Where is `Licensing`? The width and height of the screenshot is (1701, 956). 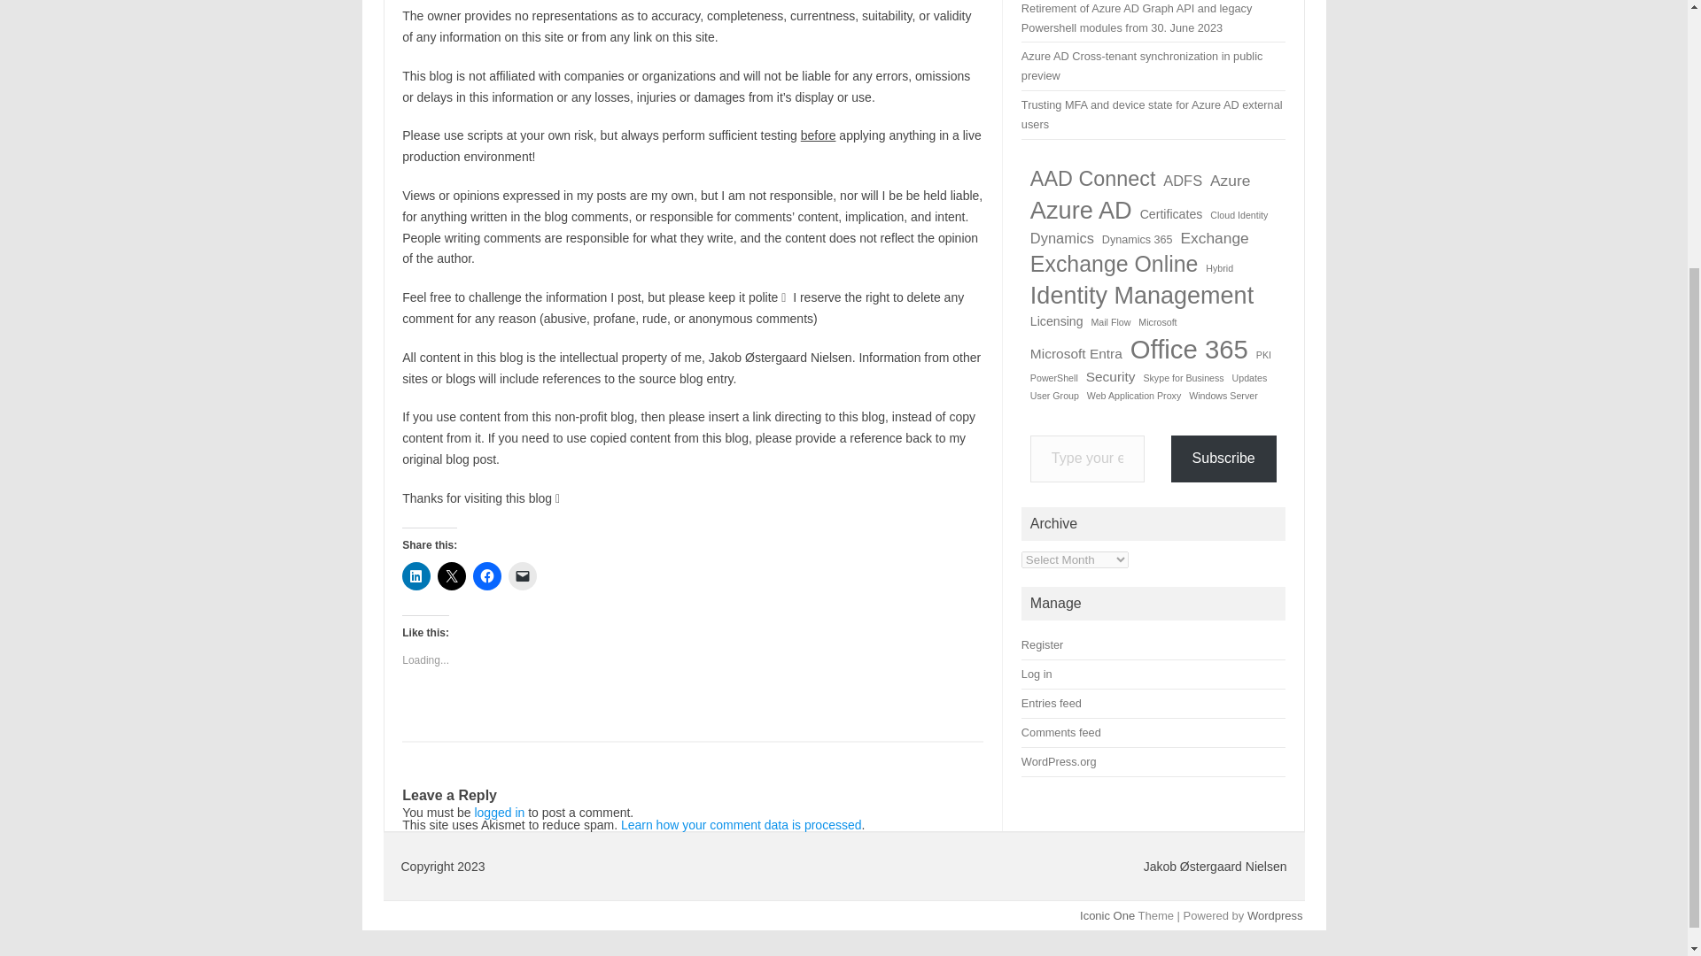
Licensing is located at coordinates (1057, 322).